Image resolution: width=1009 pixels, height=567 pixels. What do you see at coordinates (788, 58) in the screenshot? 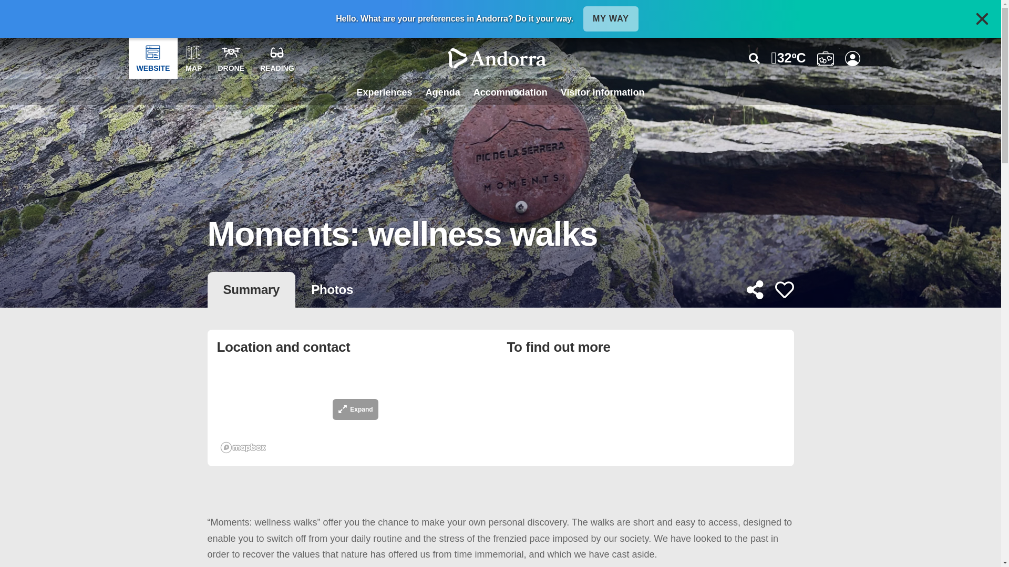
I see `Clima` at bounding box center [788, 58].